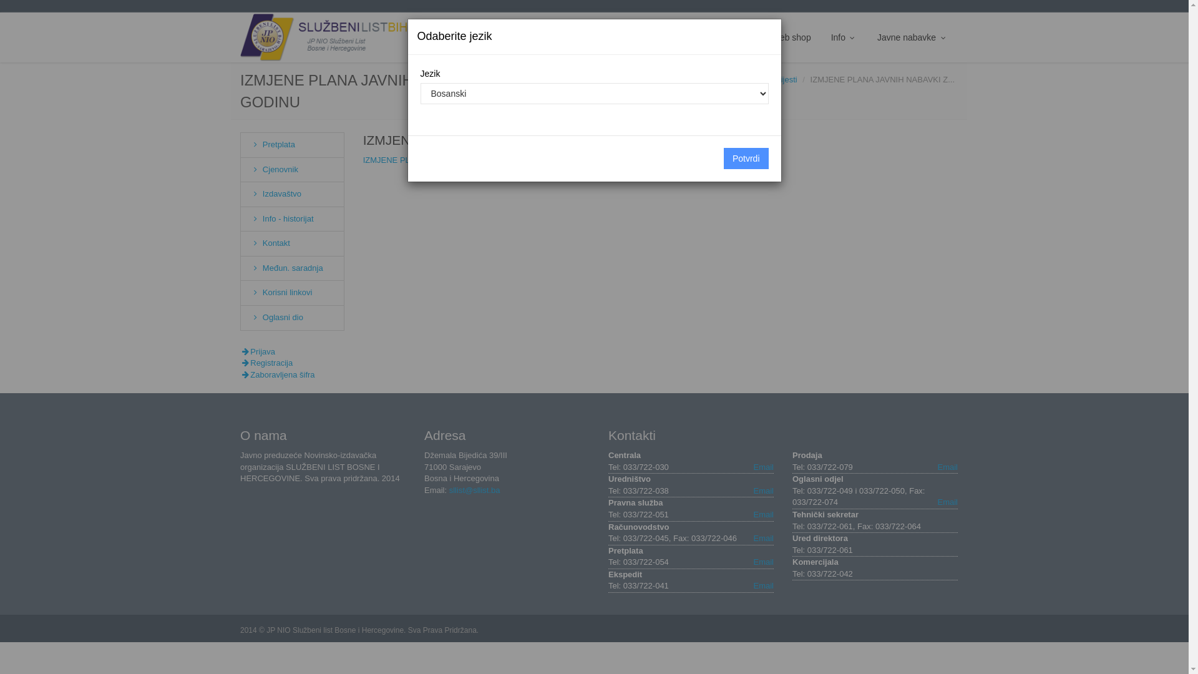 The image size is (1198, 674). I want to click on Email, so click(764, 587).